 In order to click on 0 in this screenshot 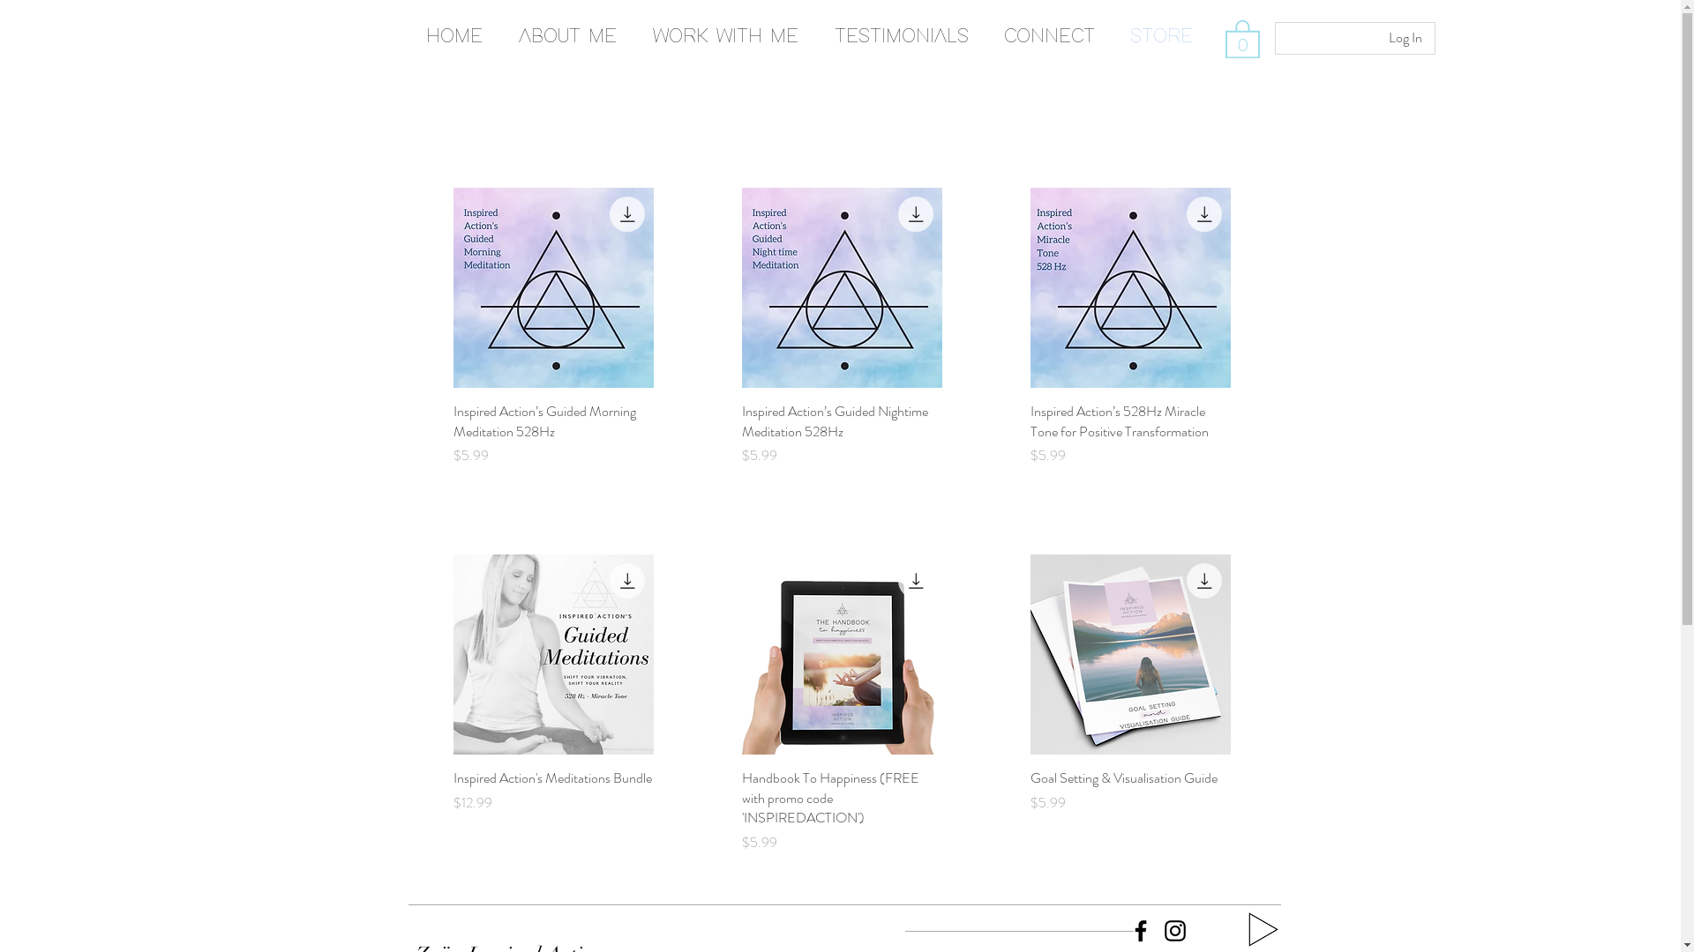, I will do `click(1242, 38)`.